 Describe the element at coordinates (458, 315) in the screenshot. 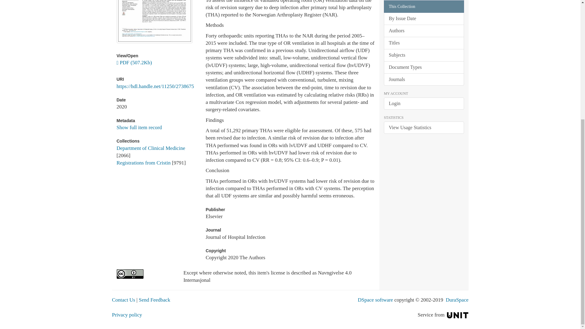

I see `Unit` at that location.